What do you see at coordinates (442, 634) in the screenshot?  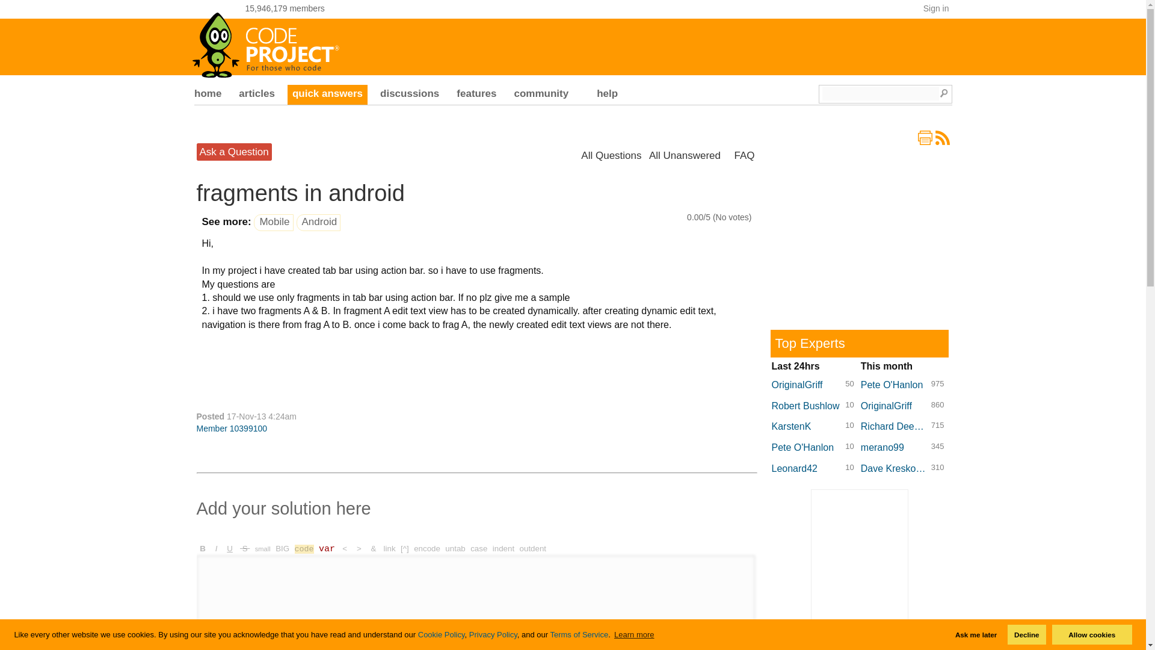 I see `Cookie Policy` at bounding box center [442, 634].